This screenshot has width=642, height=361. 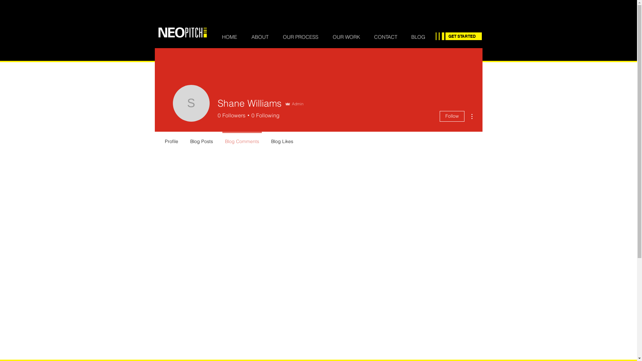 I want to click on Follow, so click(x=452, y=116).